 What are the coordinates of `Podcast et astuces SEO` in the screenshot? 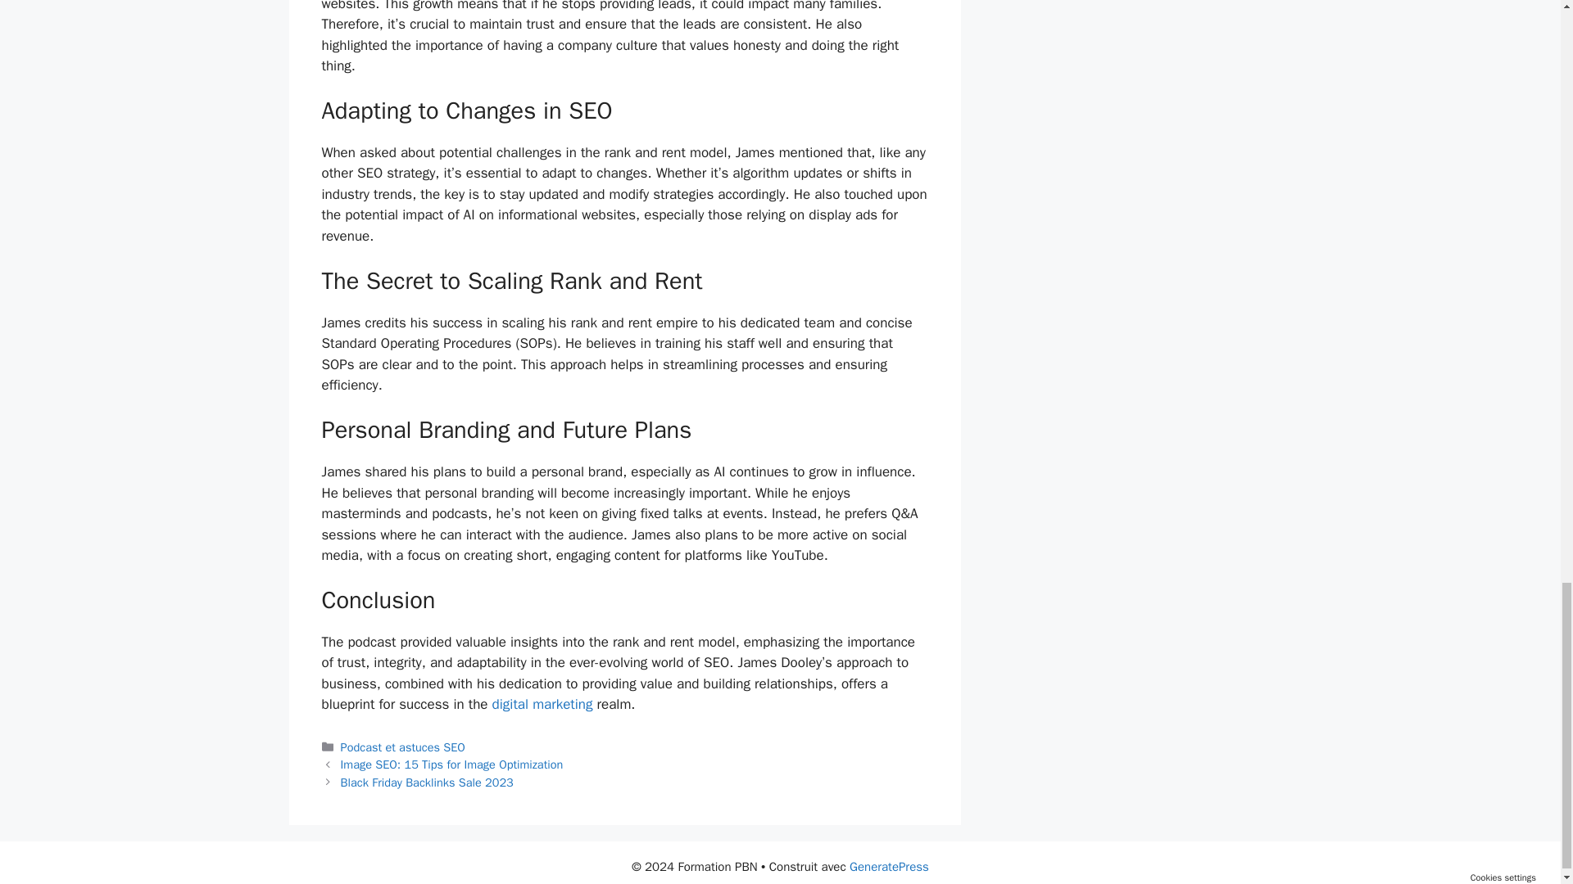 It's located at (403, 746).